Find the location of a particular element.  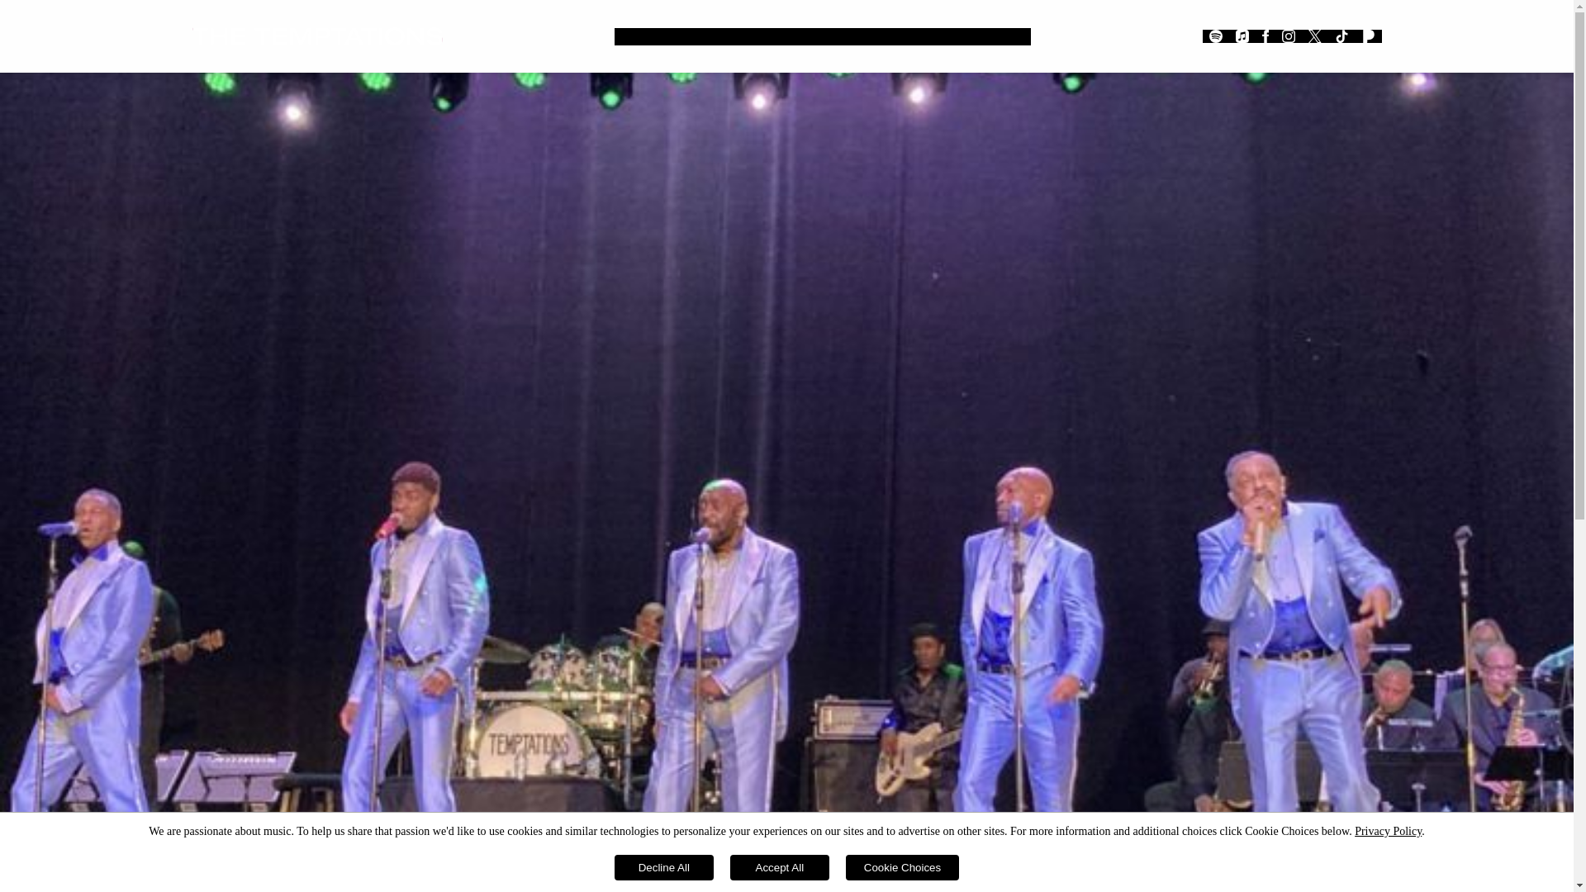

HISTORY is located at coordinates (729, 35).